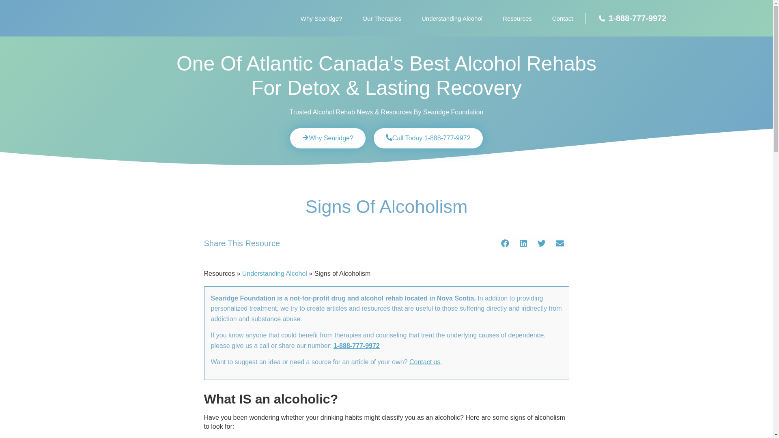 The height and width of the screenshot is (438, 779). What do you see at coordinates (327, 138) in the screenshot?
I see `Why Searidge?` at bounding box center [327, 138].